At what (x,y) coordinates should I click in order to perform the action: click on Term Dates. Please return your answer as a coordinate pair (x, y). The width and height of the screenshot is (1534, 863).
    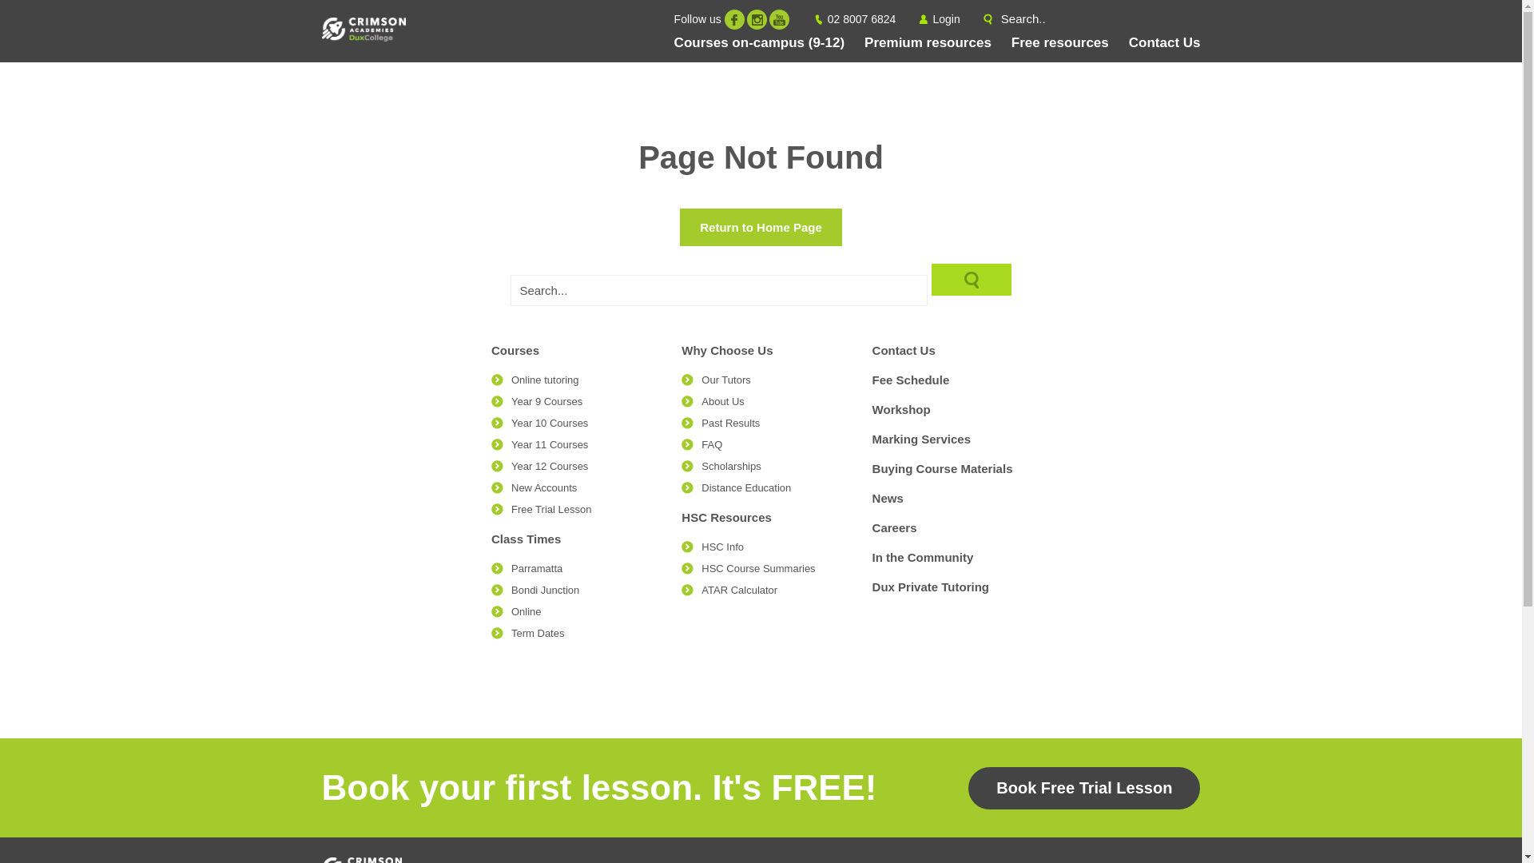
    Looking at the image, I should click on (538, 633).